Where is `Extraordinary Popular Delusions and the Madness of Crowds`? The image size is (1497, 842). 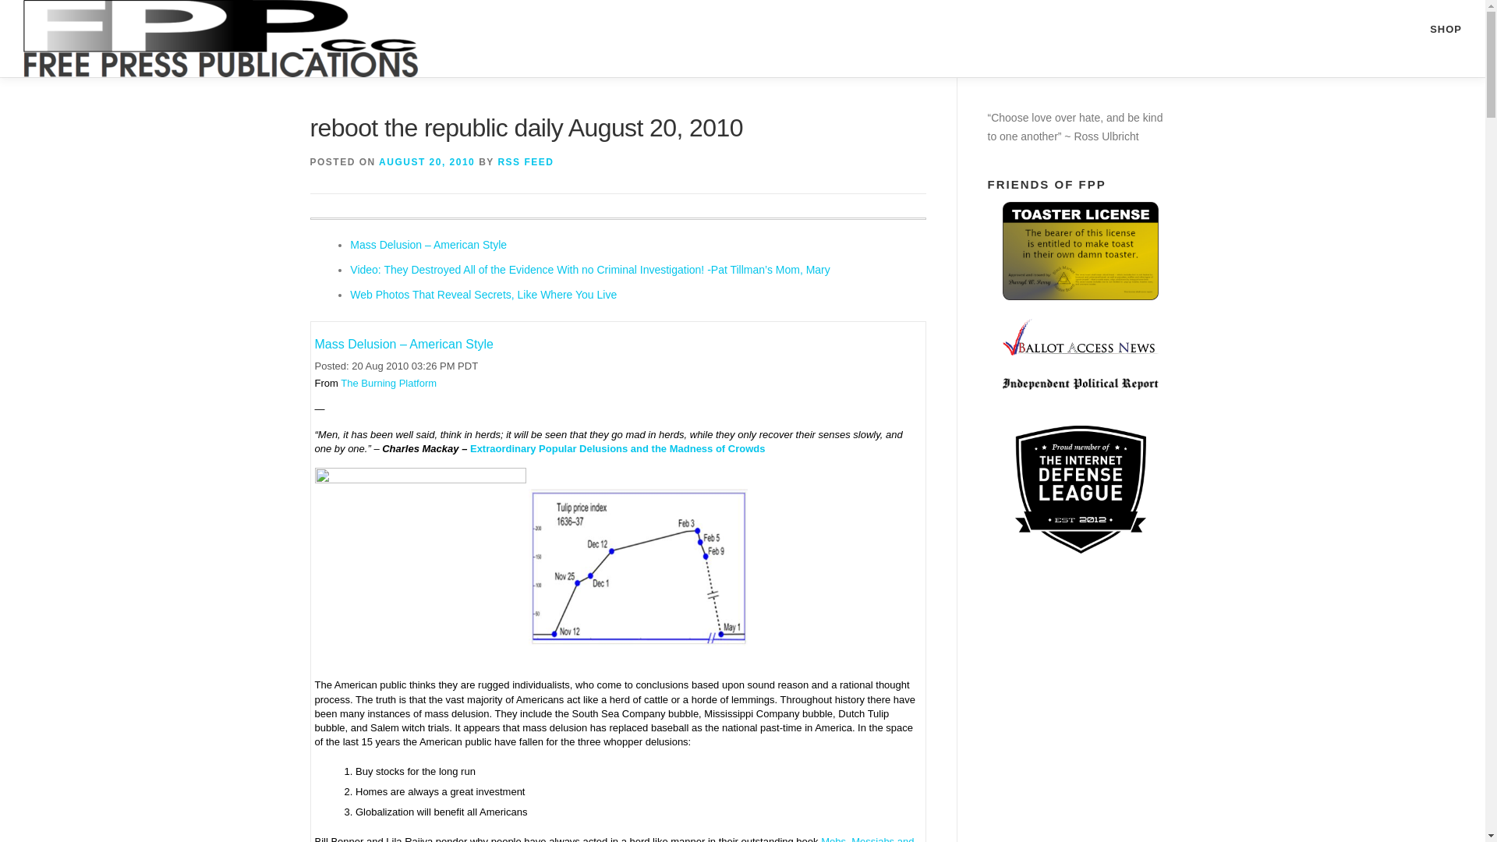
Extraordinary Popular Delusions and the Madness of Crowds is located at coordinates (618, 449).